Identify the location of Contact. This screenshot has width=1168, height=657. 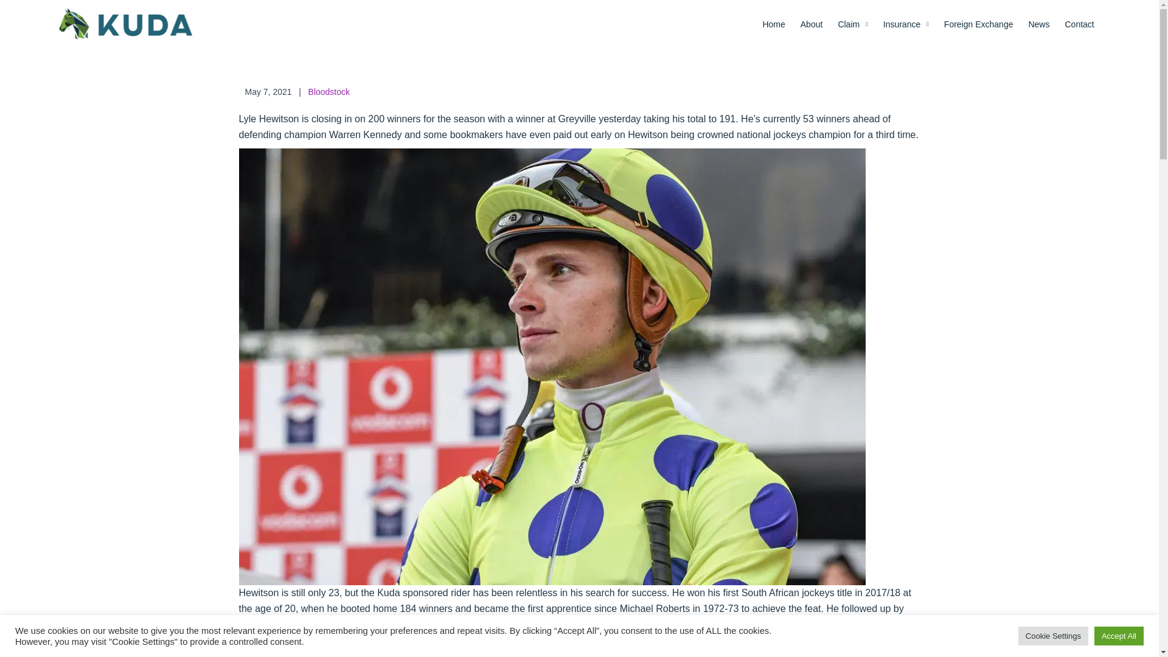
(1079, 24).